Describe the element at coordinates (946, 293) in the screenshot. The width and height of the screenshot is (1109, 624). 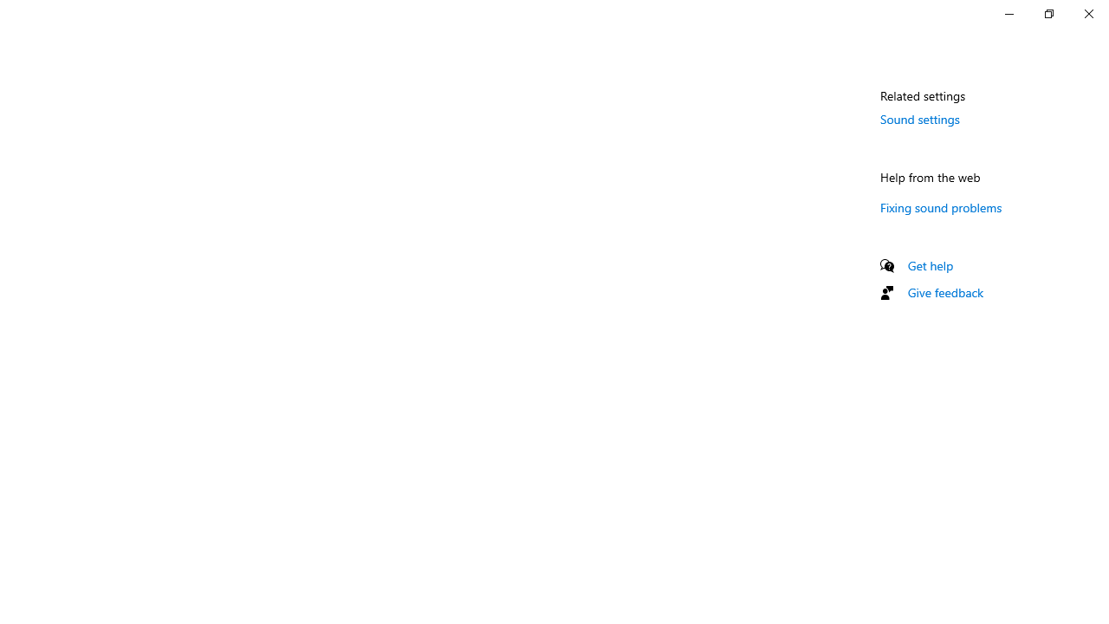
I see `Give feedback` at that location.